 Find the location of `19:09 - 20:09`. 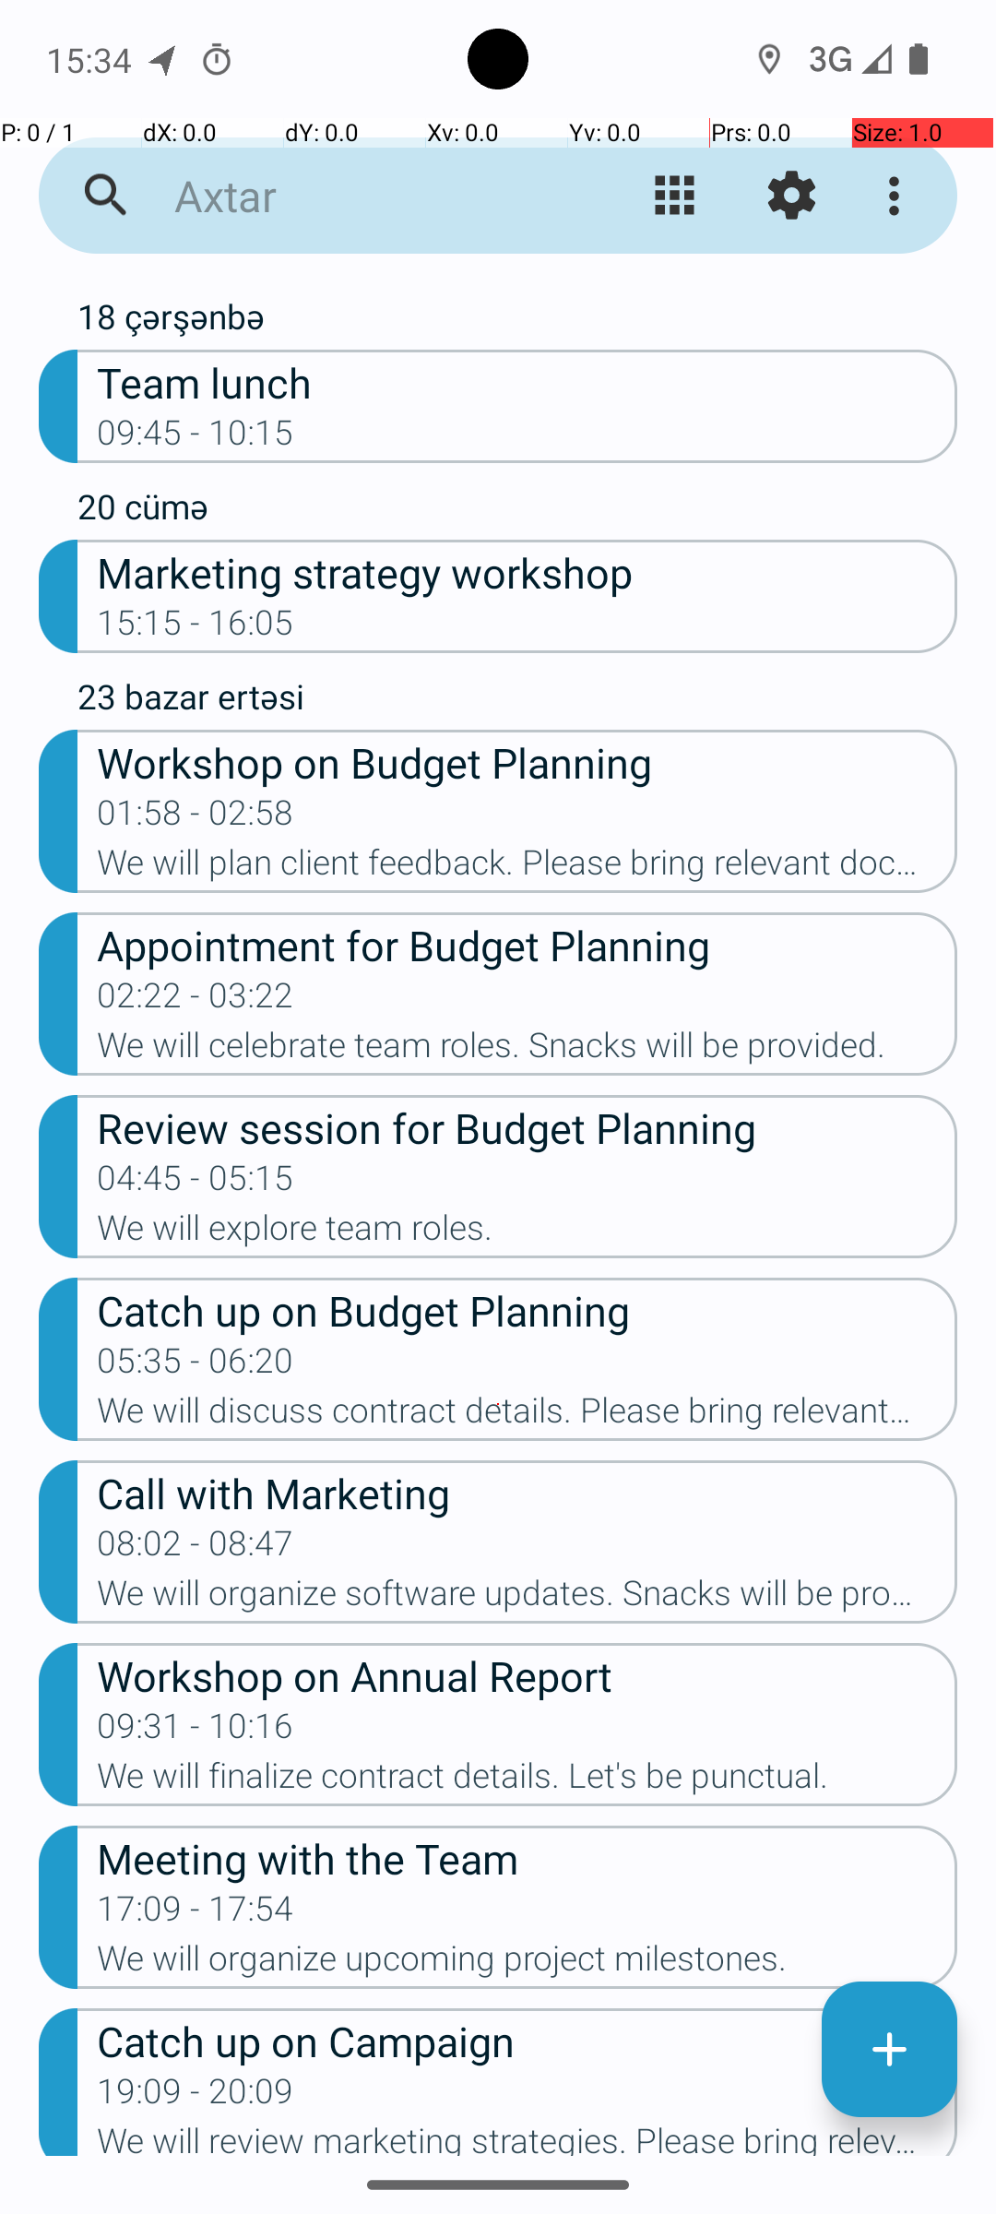

19:09 - 20:09 is located at coordinates (196, 2097).